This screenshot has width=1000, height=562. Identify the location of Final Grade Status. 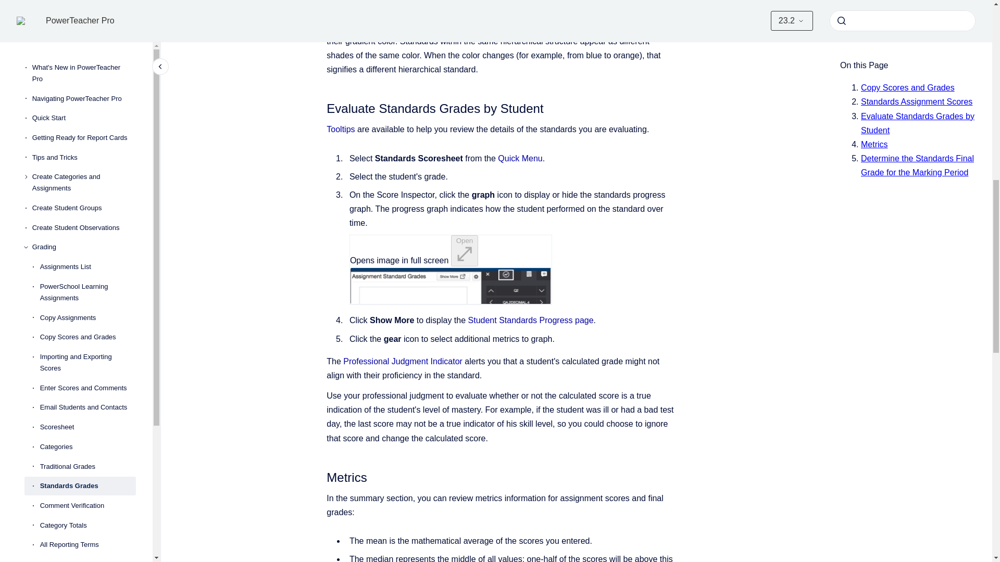
(87, 6).